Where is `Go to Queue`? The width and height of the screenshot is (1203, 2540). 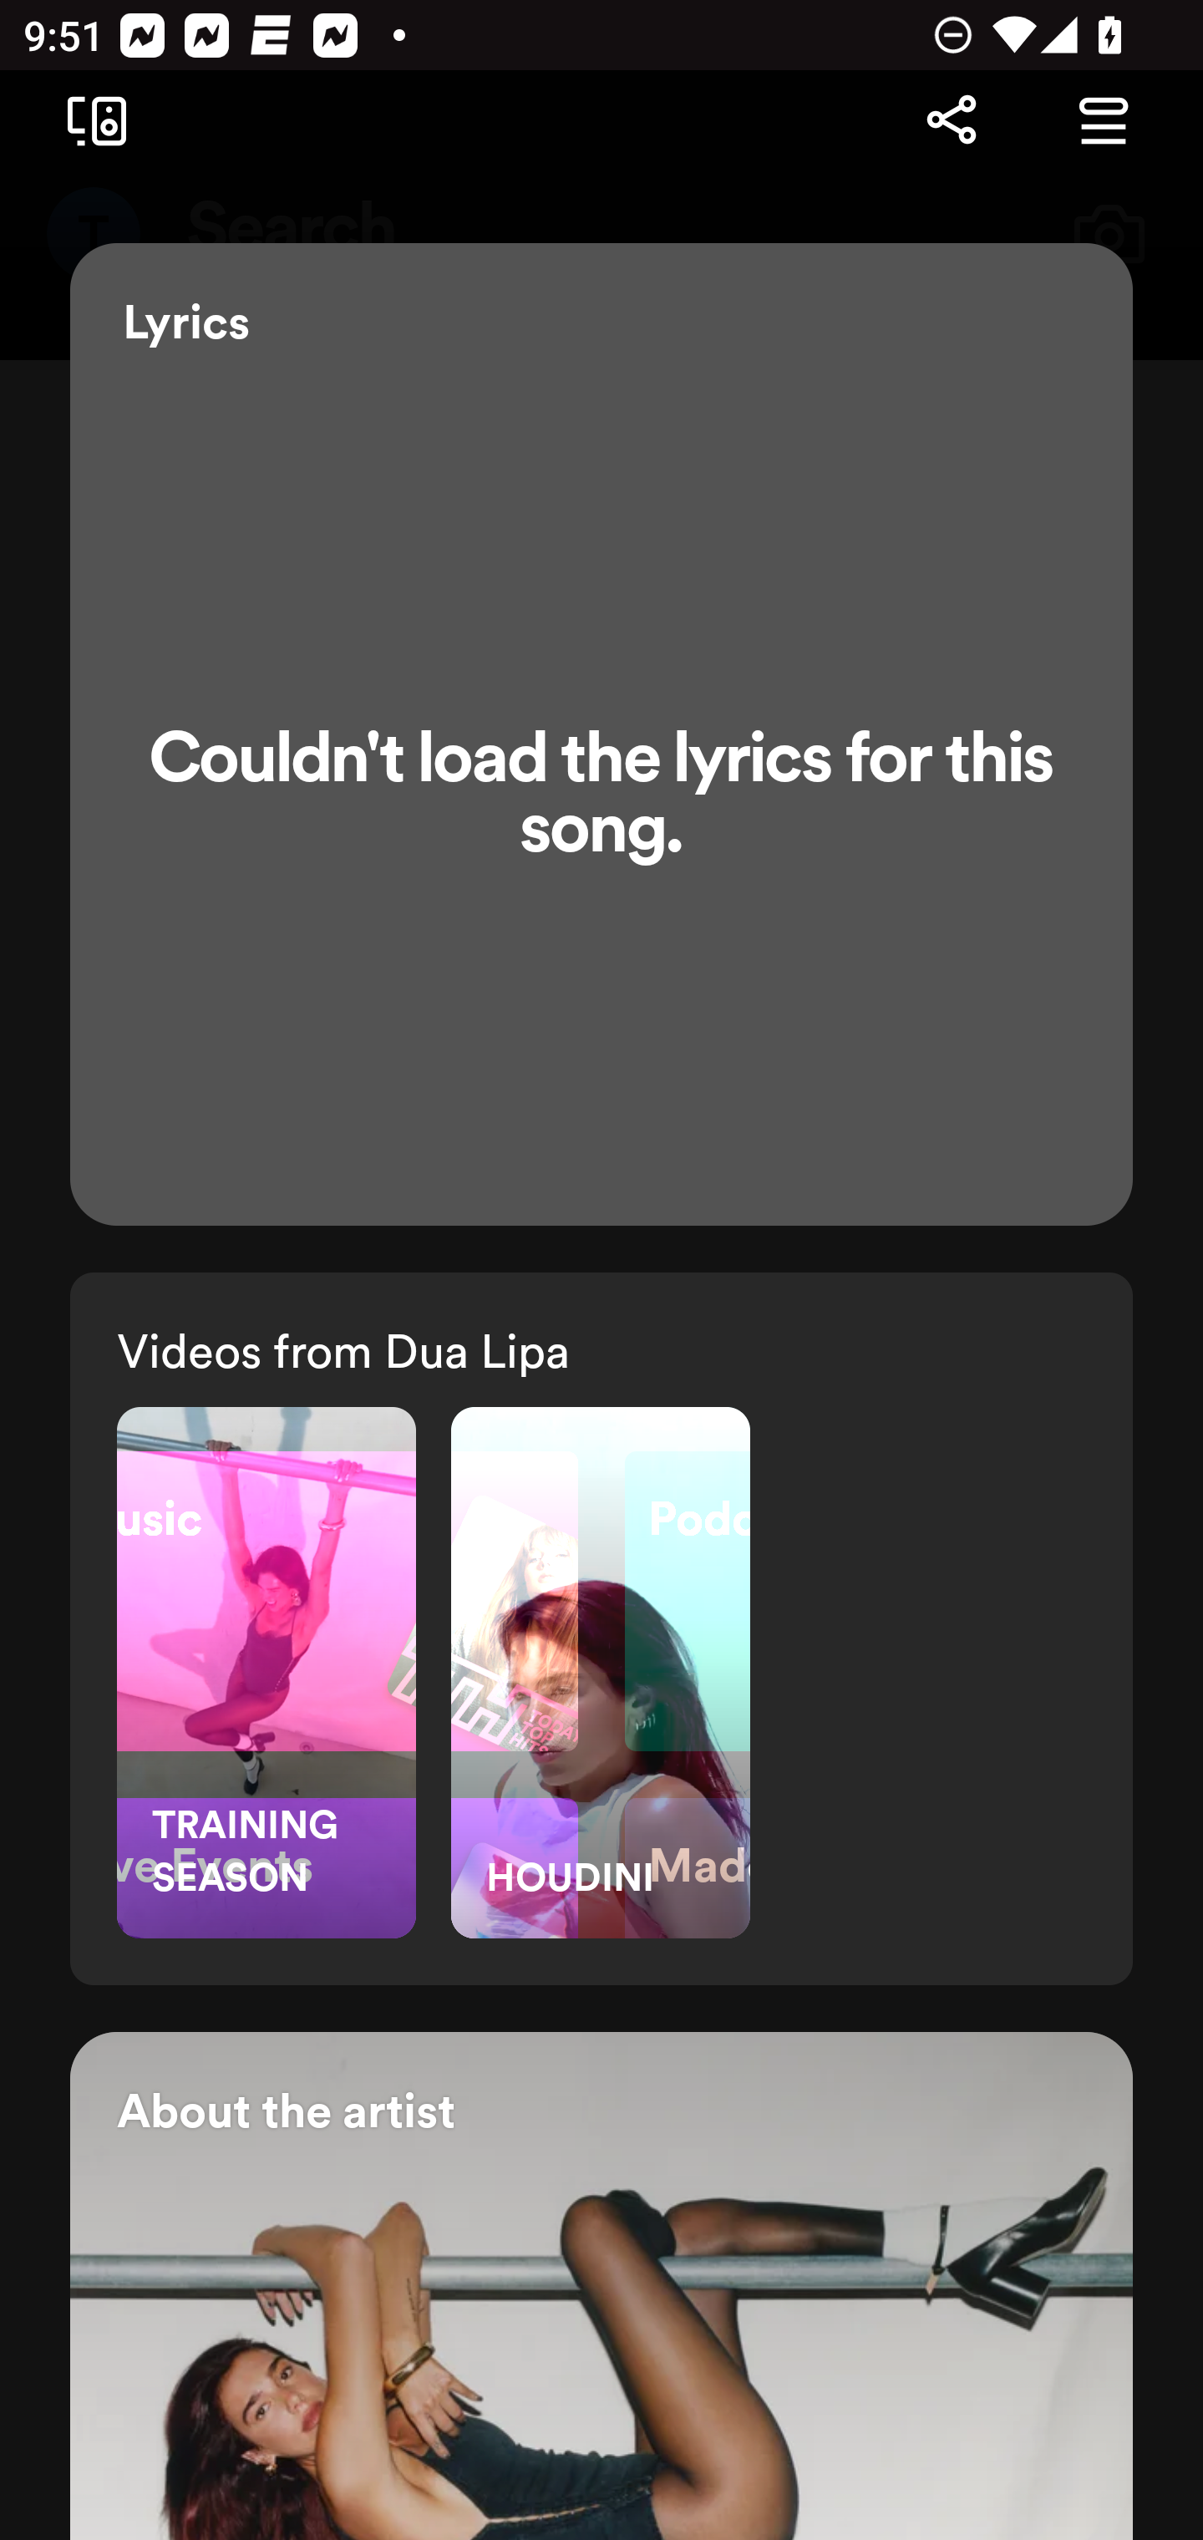
Go to Queue is located at coordinates (1103, 120).